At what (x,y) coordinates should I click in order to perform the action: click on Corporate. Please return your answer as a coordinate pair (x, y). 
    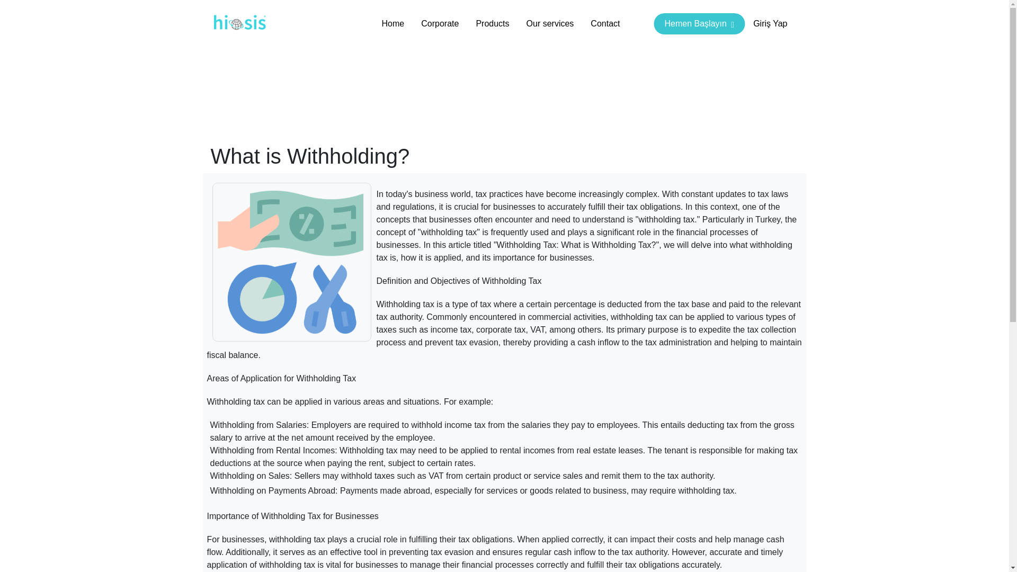
    Looking at the image, I should click on (440, 23).